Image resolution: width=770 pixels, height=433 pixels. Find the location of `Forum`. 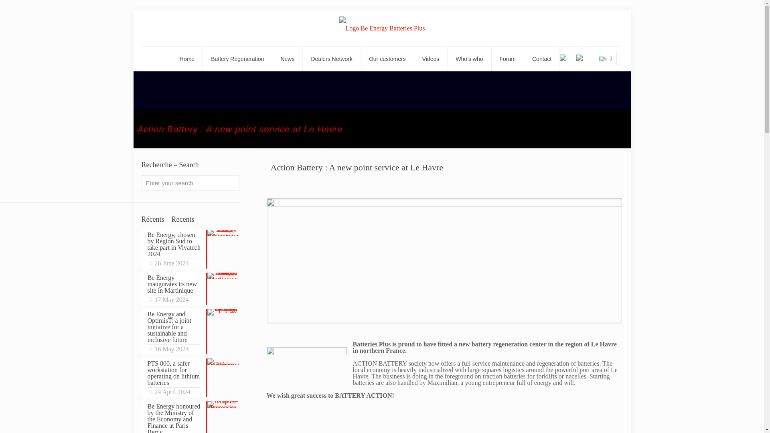

Forum is located at coordinates (508, 59).